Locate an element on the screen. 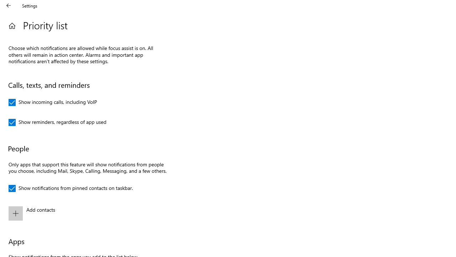  Show incoming calls, including VoIP is located at coordinates (53, 102).